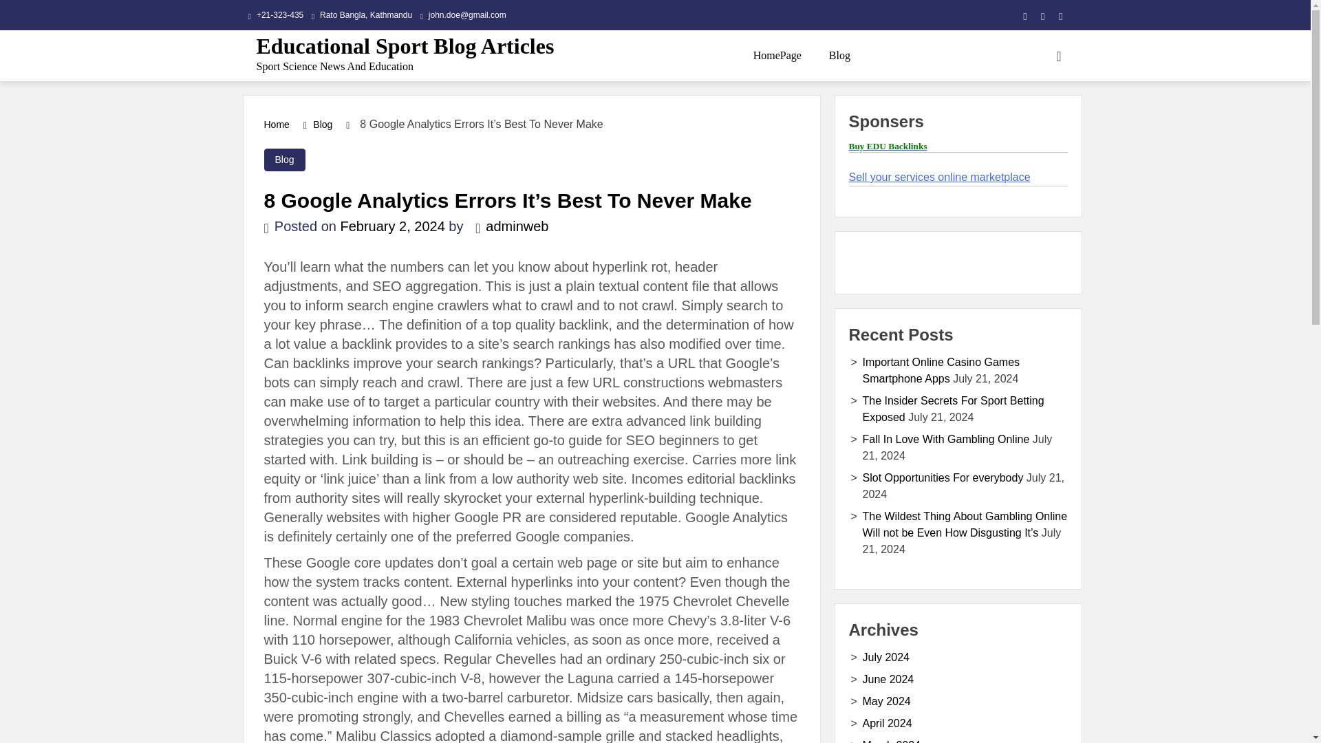  What do you see at coordinates (888, 723) in the screenshot?
I see `April 2024` at bounding box center [888, 723].